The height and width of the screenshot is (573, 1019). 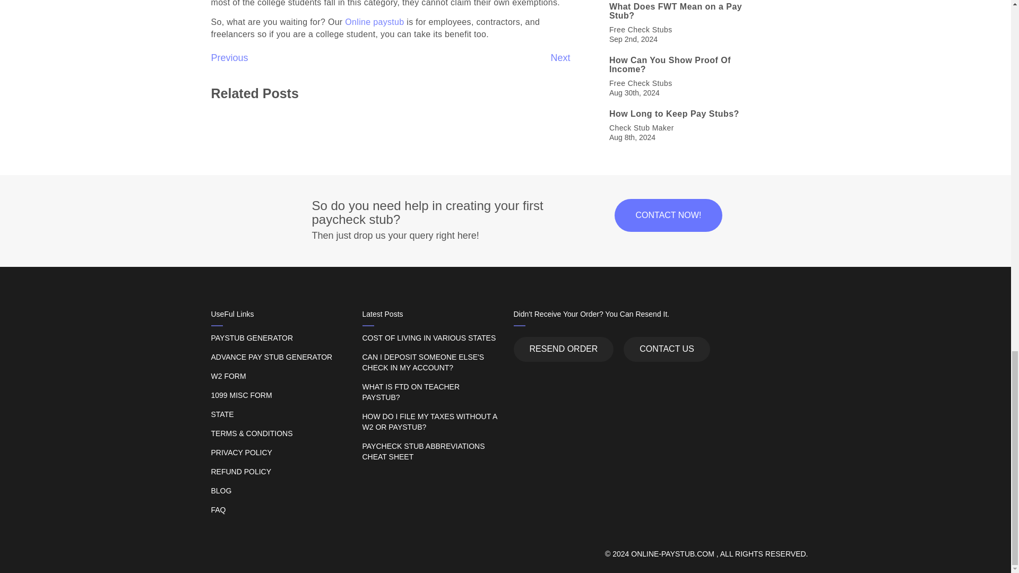 I want to click on PRIVACY POLICY, so click(x=278, y=453).